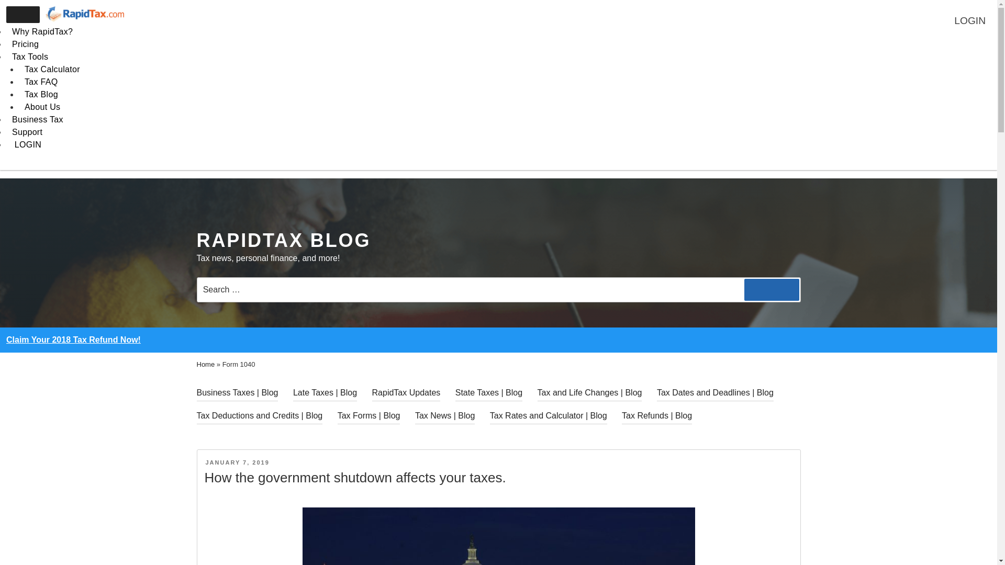 Image resolution: width=1005 pixels, height=565 pixels. Describe the element at coordinates (42, 107) in the screenshot. I see `About Us` at that location.